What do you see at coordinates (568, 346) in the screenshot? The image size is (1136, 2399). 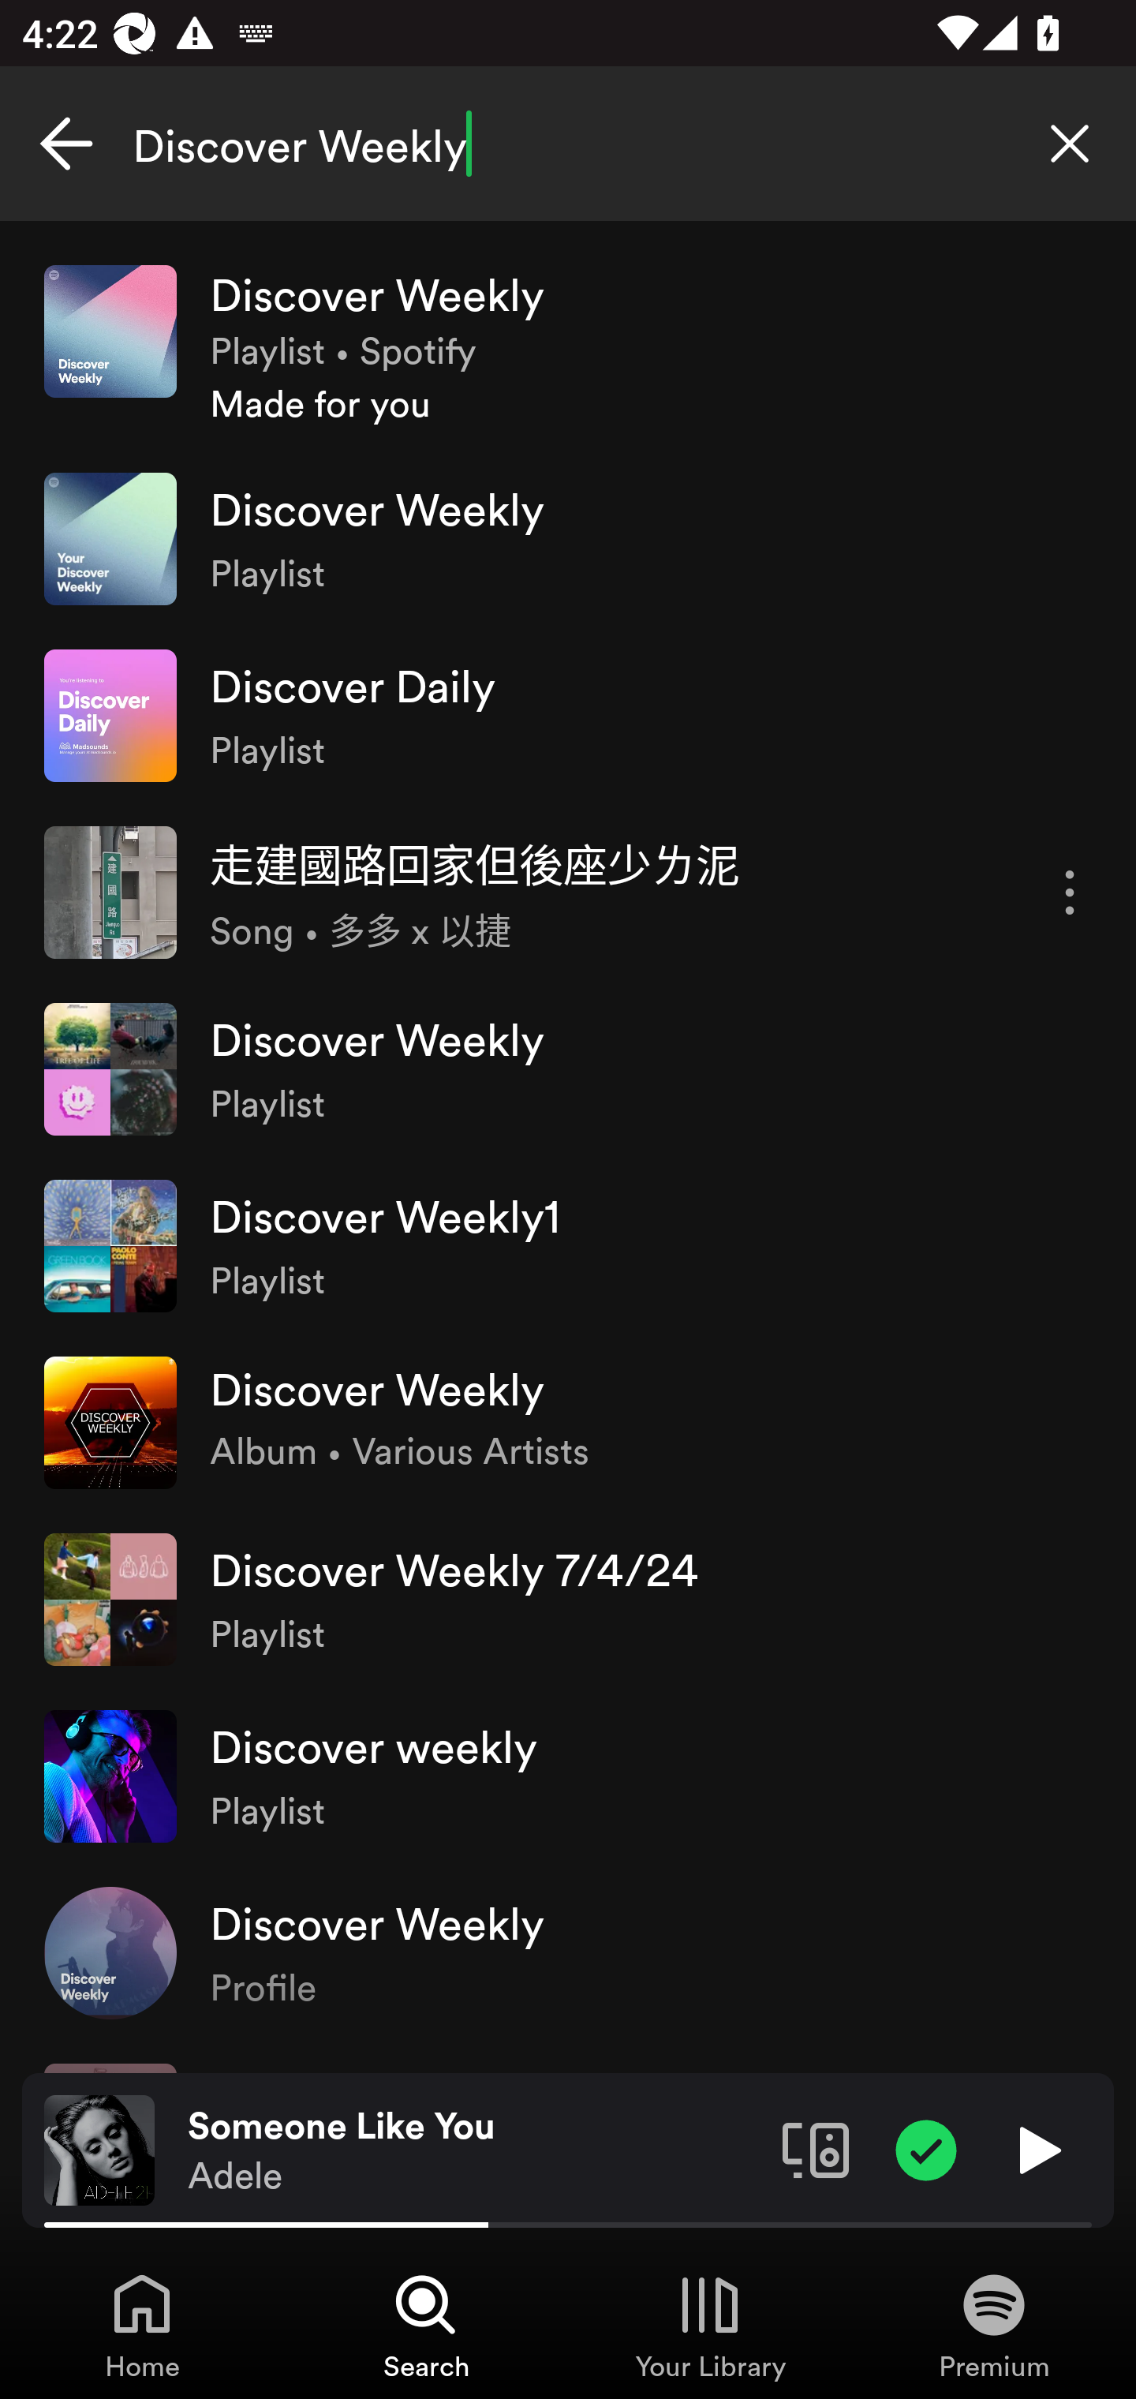 I see `Discover Weekly Playlist • Spotify Made for you` at bounding box center [568, 346].